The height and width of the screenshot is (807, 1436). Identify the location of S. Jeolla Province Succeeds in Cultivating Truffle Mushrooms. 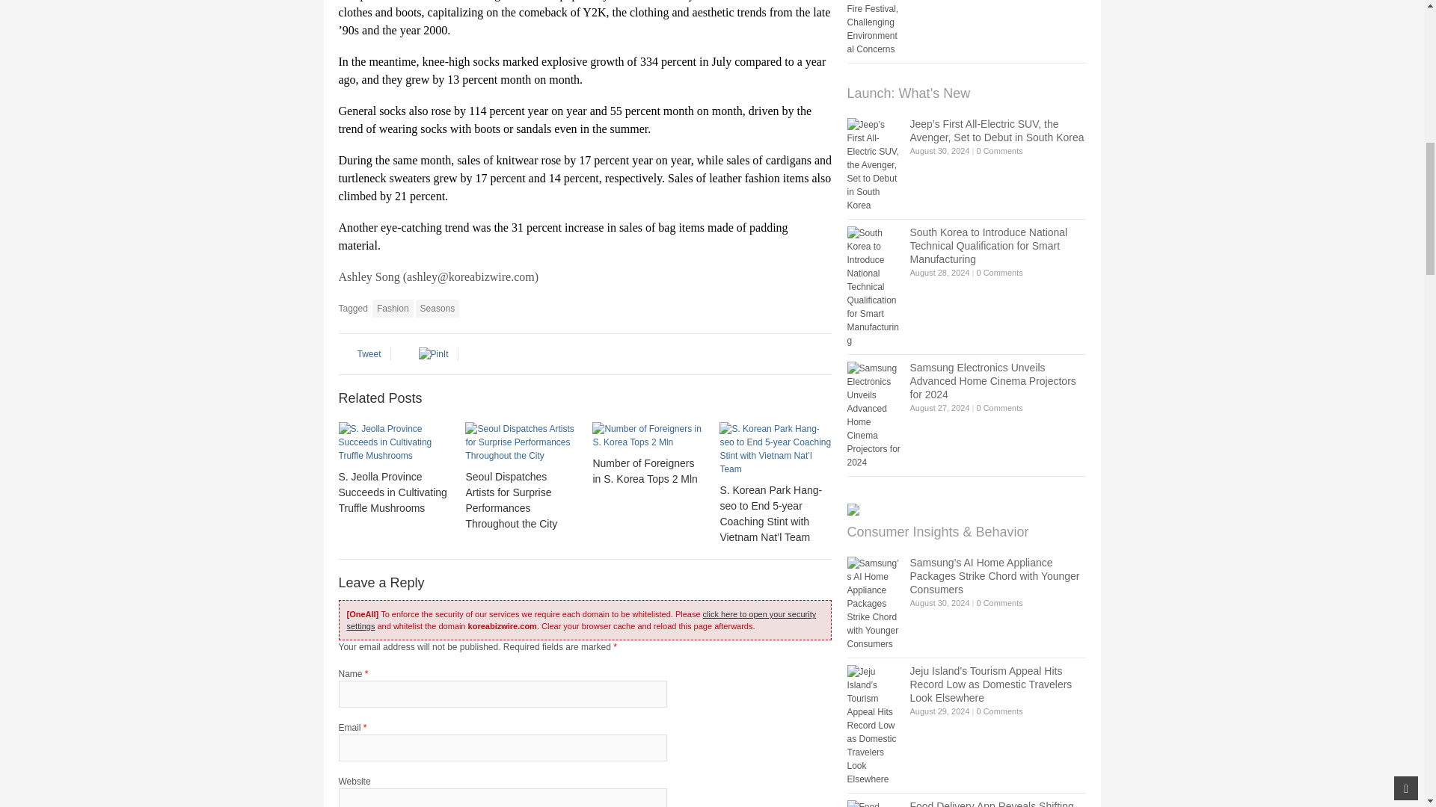
(392, 492).